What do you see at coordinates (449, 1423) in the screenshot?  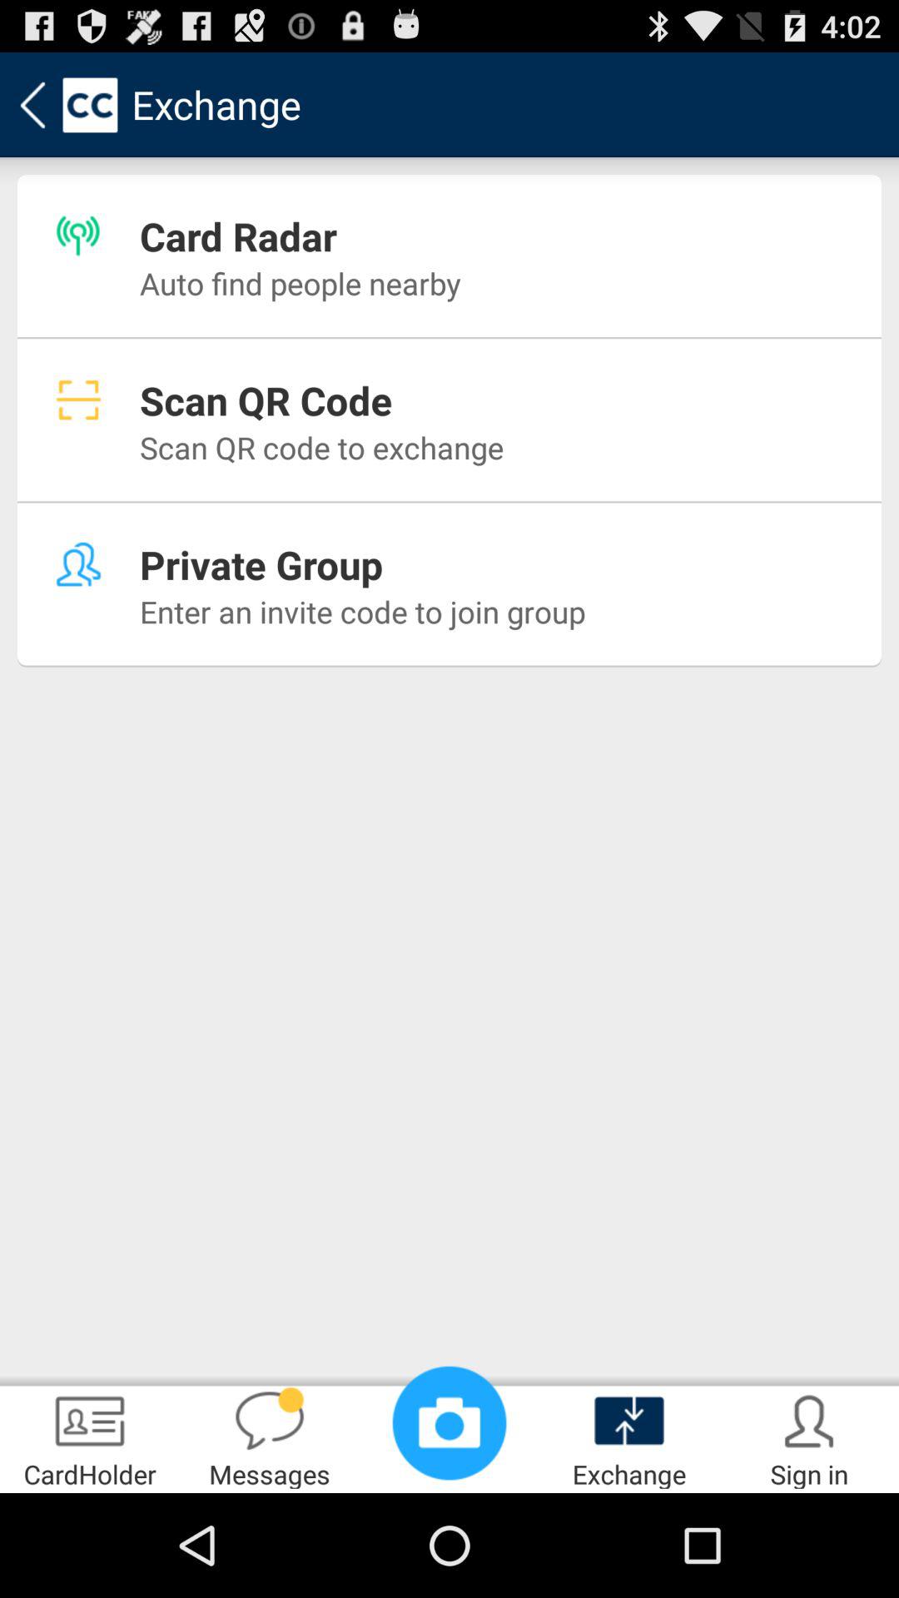 I see `select the icon to the right of the messages icon` at bounding box center [449, 1423].